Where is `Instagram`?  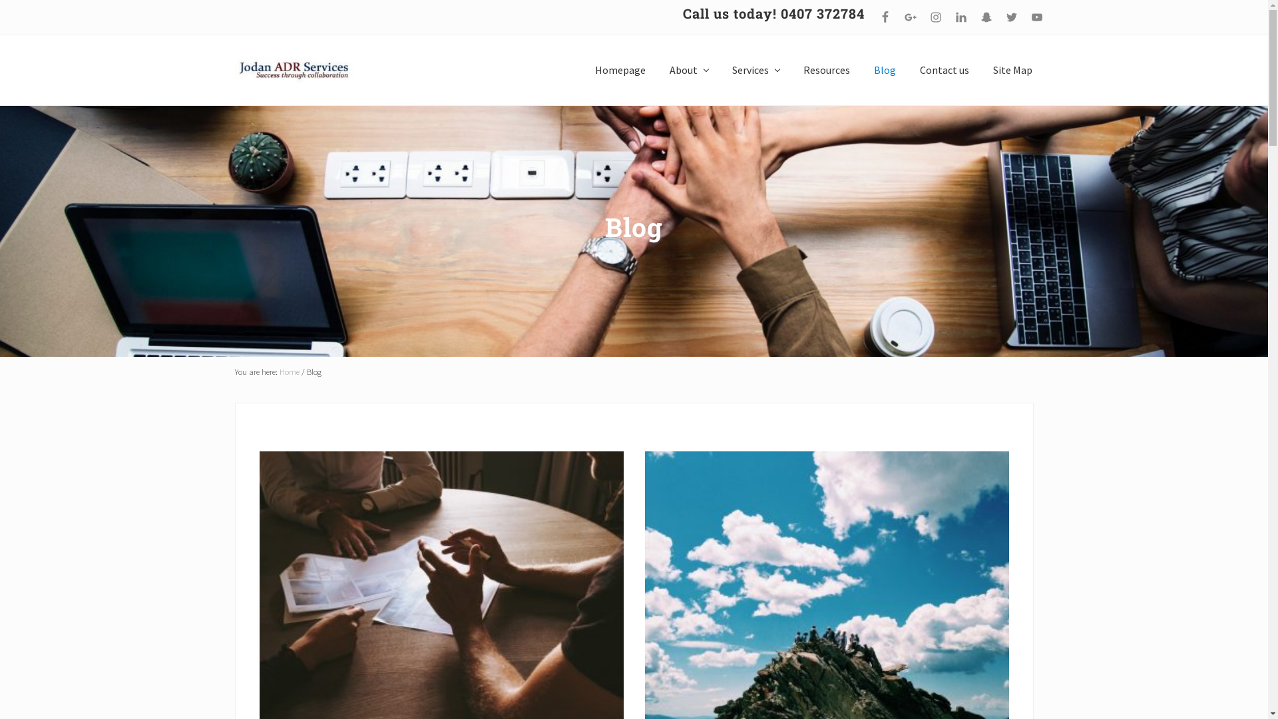 Instagram is located at coordinates (935, 17).